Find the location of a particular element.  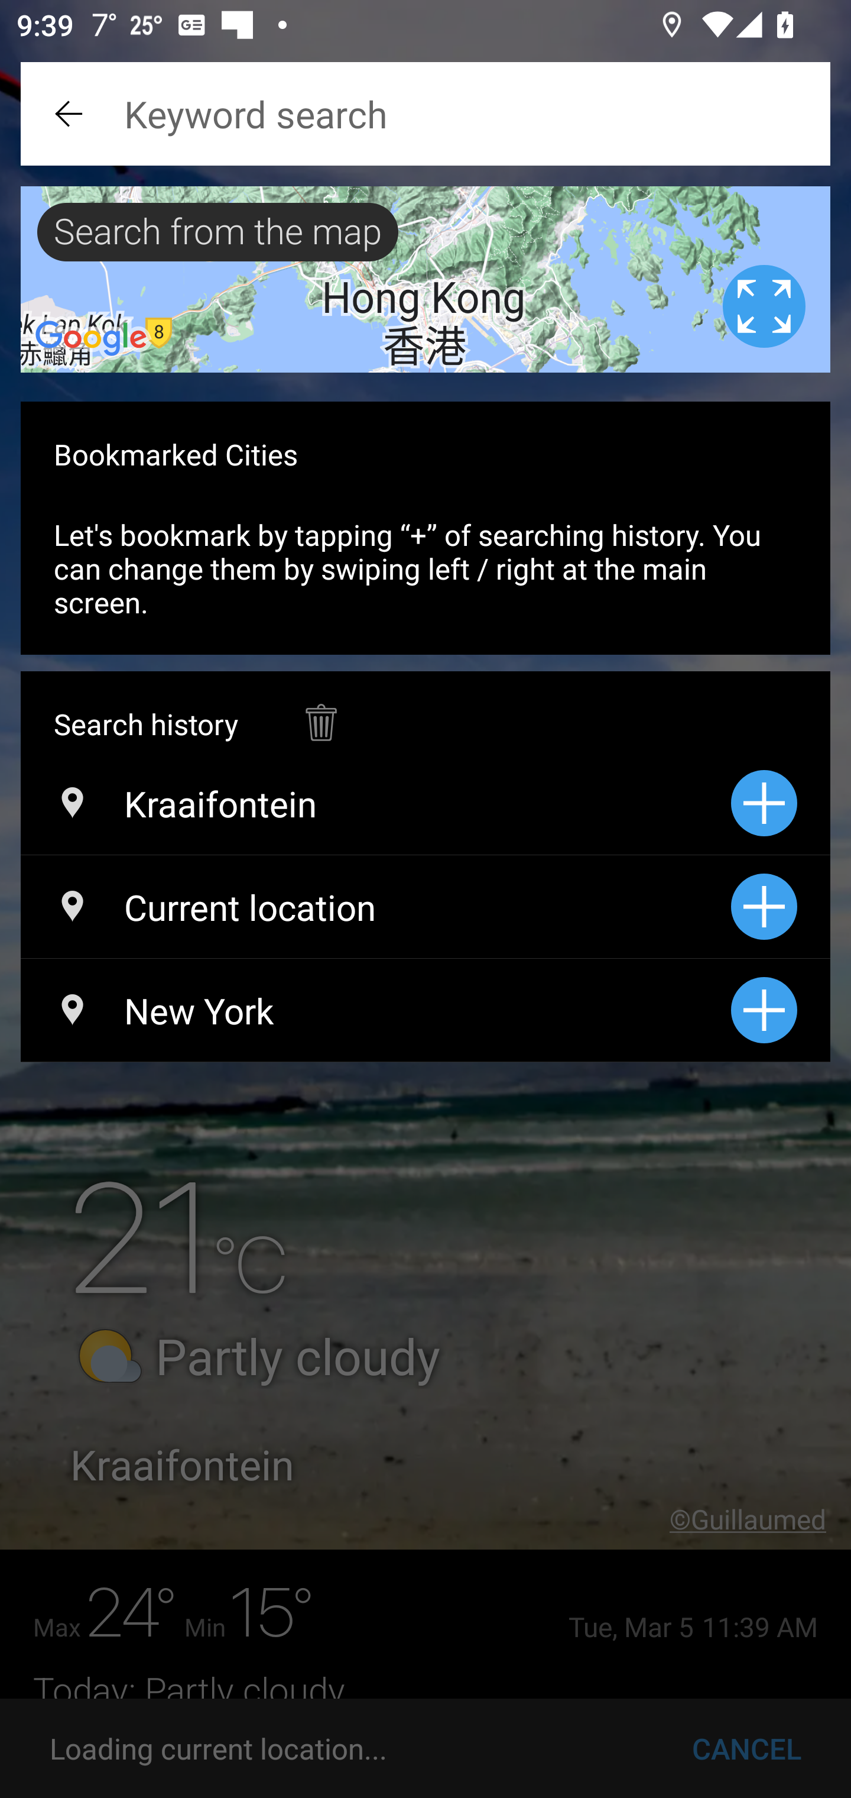

 New York is located at coordinates (375, 1010).